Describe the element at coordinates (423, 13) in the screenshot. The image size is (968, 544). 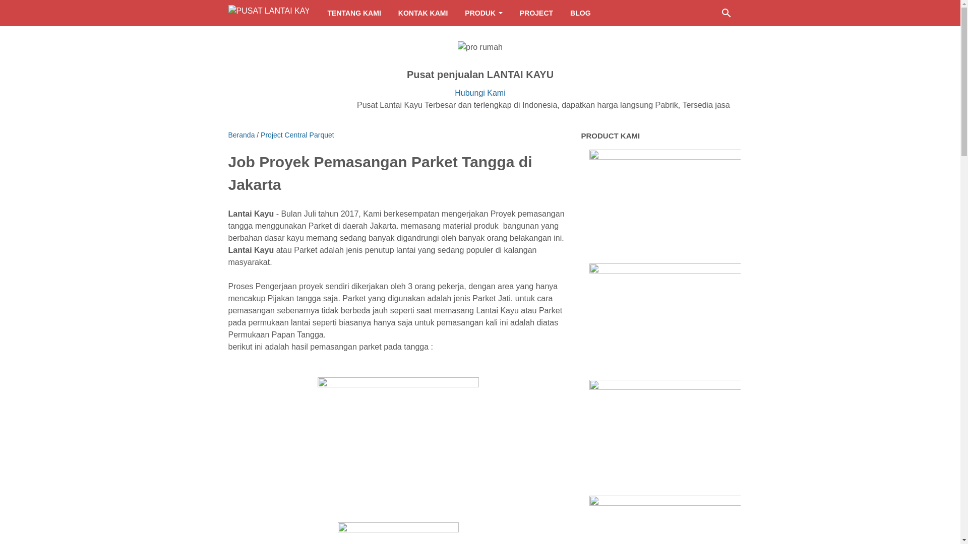
I see `KONTAK KAMI` at that location.